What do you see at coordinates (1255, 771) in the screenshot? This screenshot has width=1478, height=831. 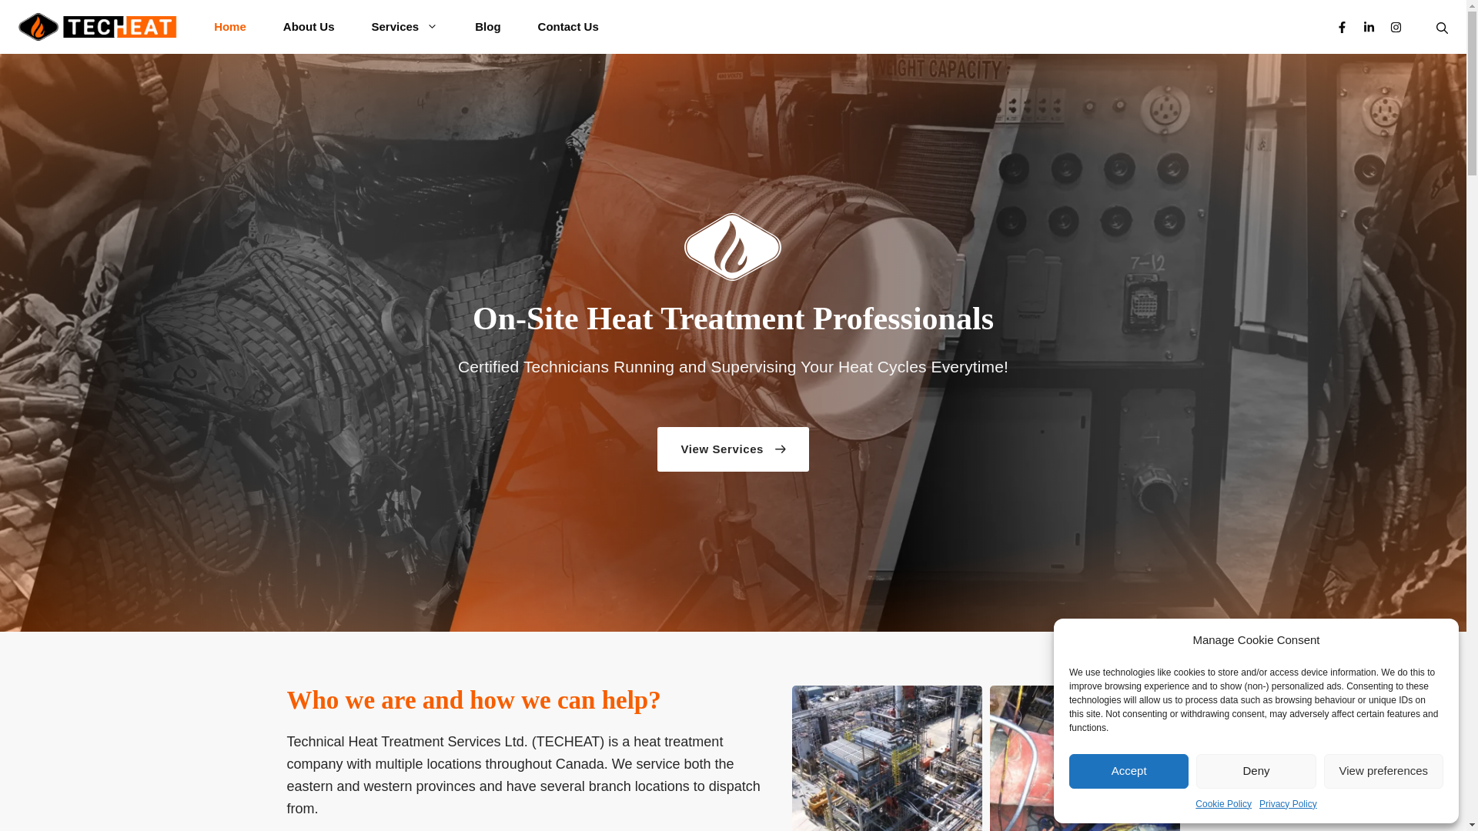 I see `Deny` at bounding box center [1255, 771].